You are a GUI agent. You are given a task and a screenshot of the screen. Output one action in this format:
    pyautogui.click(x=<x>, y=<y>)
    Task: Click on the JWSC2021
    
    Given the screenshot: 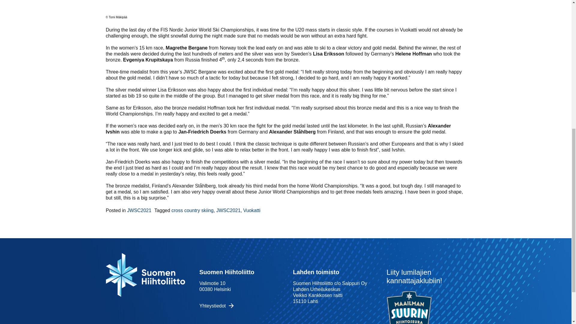 What is the action you would take?
    pyautogui.click(x=139, y=210)
    